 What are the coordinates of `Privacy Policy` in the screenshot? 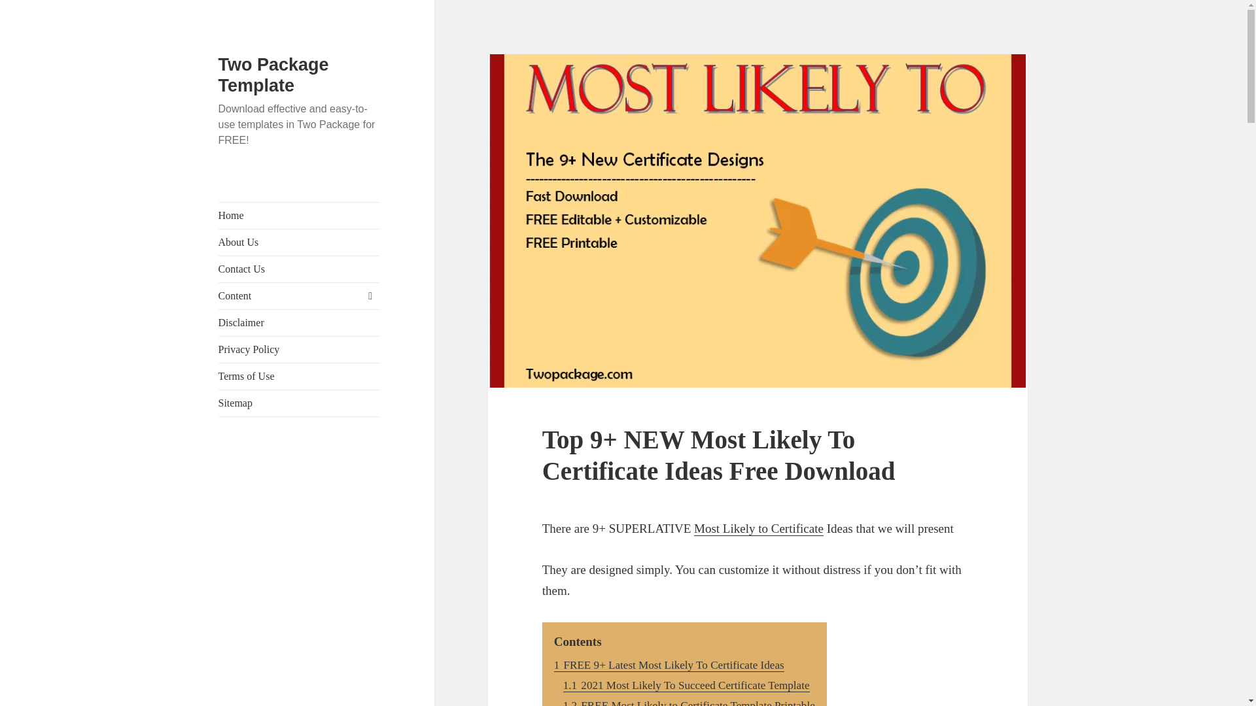 It's located at (300, 350).